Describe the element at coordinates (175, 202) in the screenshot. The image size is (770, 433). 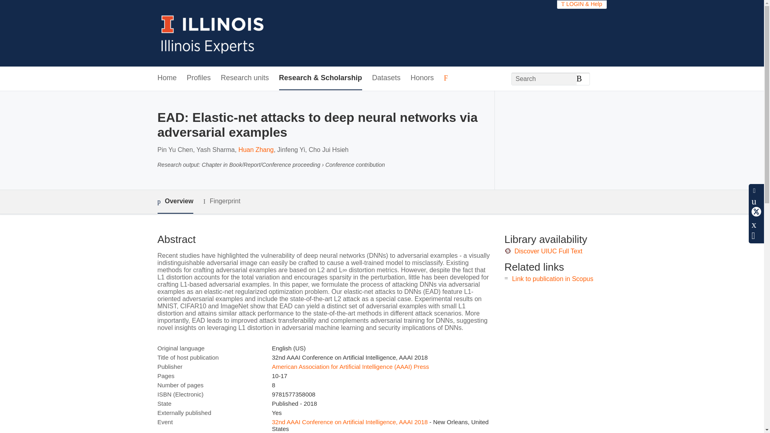
I see `Overview` at that location.